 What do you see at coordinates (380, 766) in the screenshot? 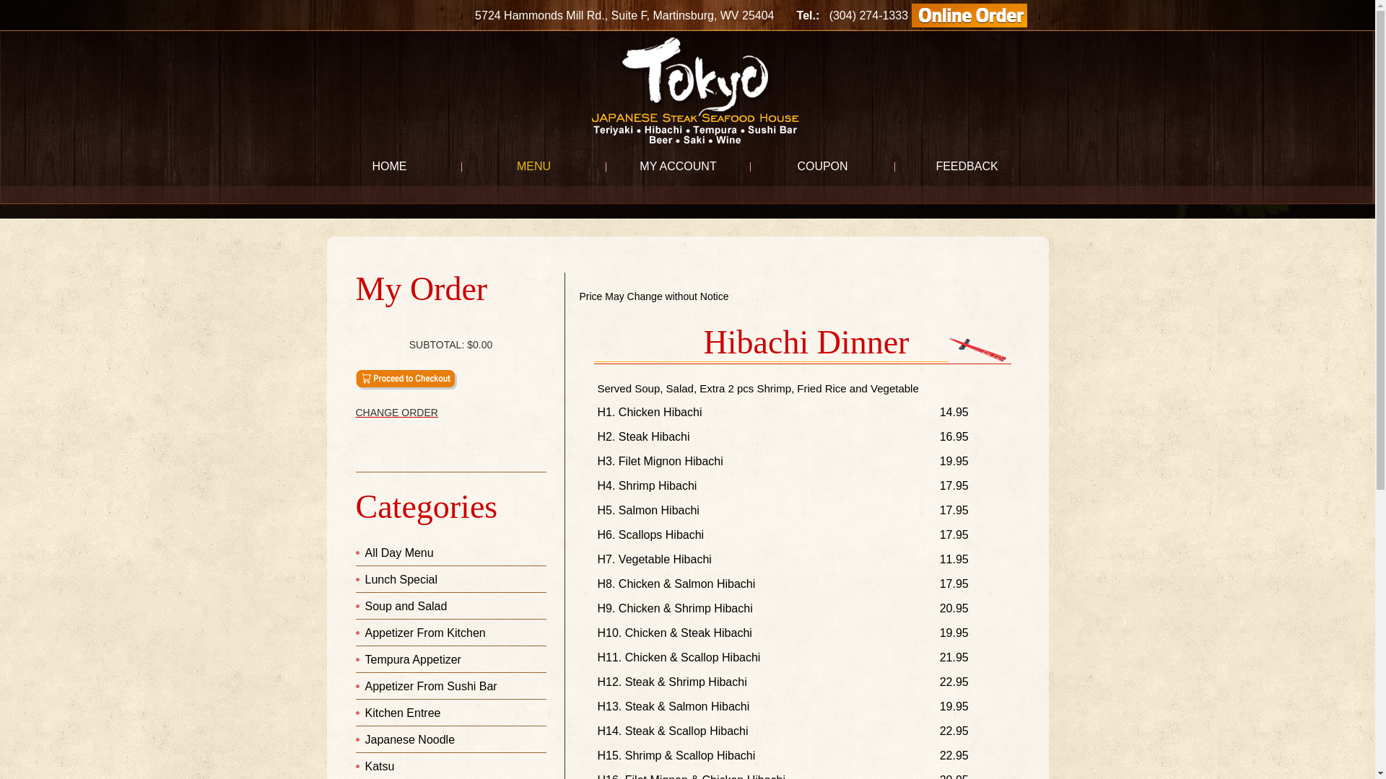
I see `Katsu` at bounding box center [380, 766].